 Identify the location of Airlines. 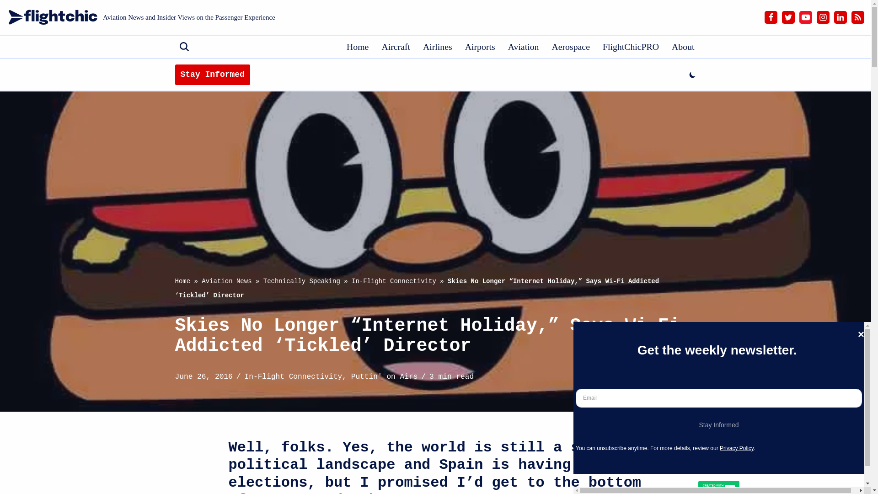
(437, 47).